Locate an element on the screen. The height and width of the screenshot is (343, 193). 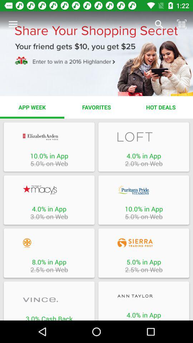
go to shopping options is located at coordinates (144, 136).